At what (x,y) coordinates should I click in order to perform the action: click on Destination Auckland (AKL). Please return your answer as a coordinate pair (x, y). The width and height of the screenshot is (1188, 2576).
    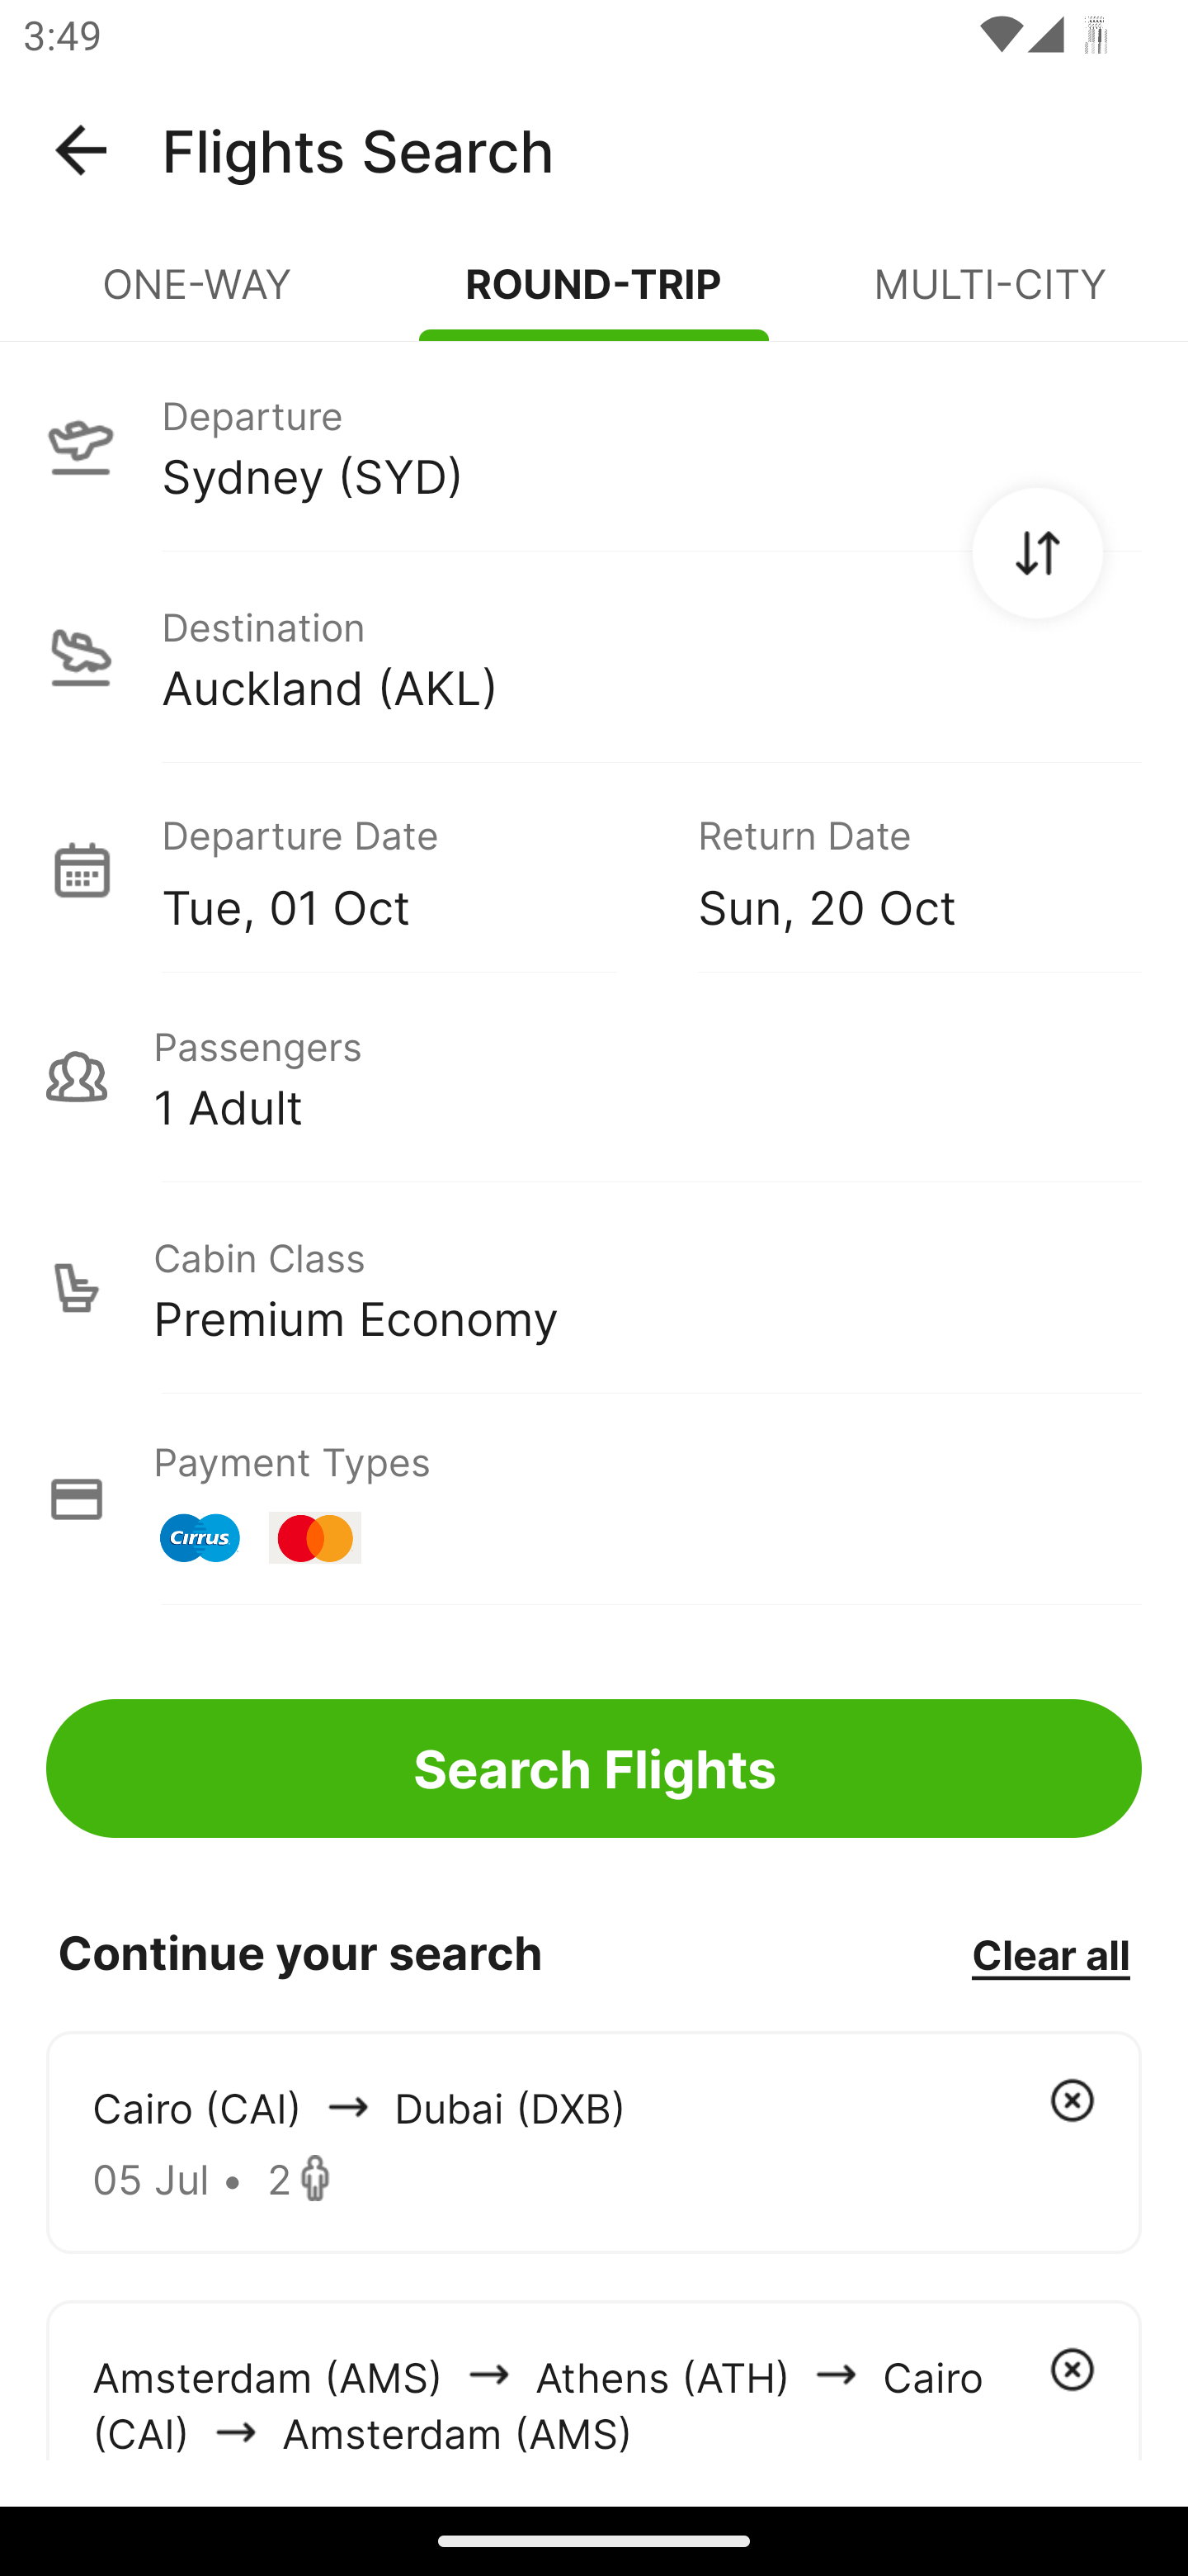
    Looking at the image, I should click on (594, 657).